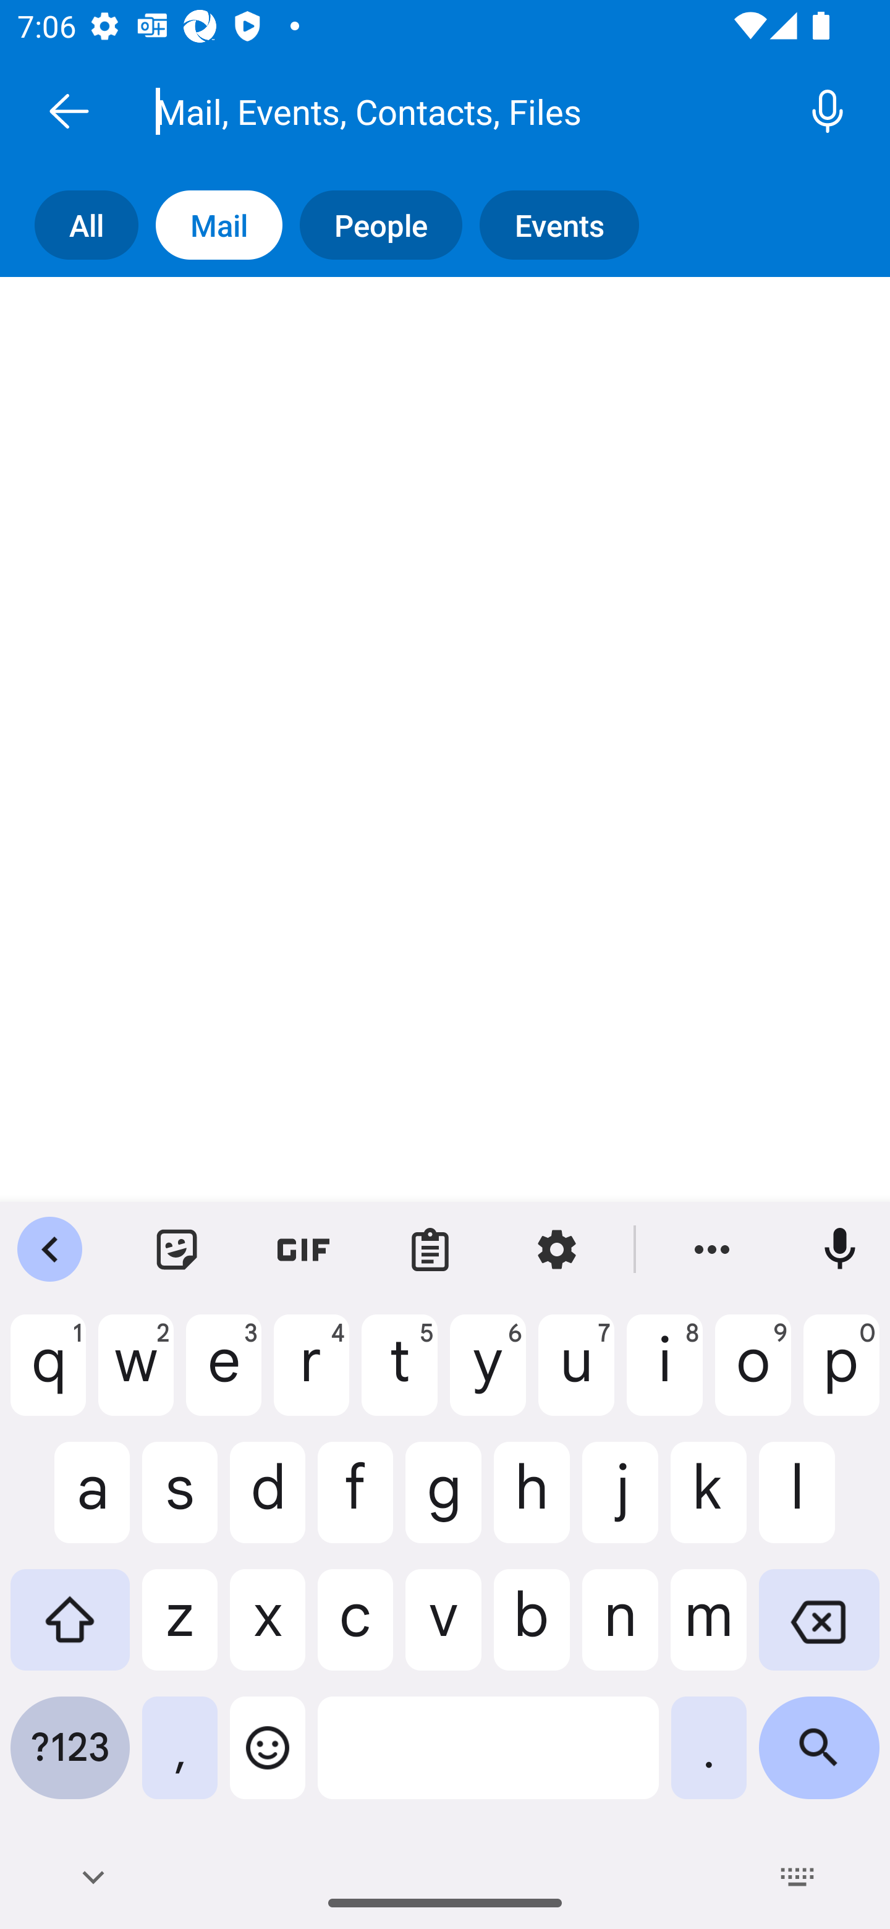 The height and width of the screenshot is (1929, 890). I want to click on Voice Assistant, so click(824, 111).